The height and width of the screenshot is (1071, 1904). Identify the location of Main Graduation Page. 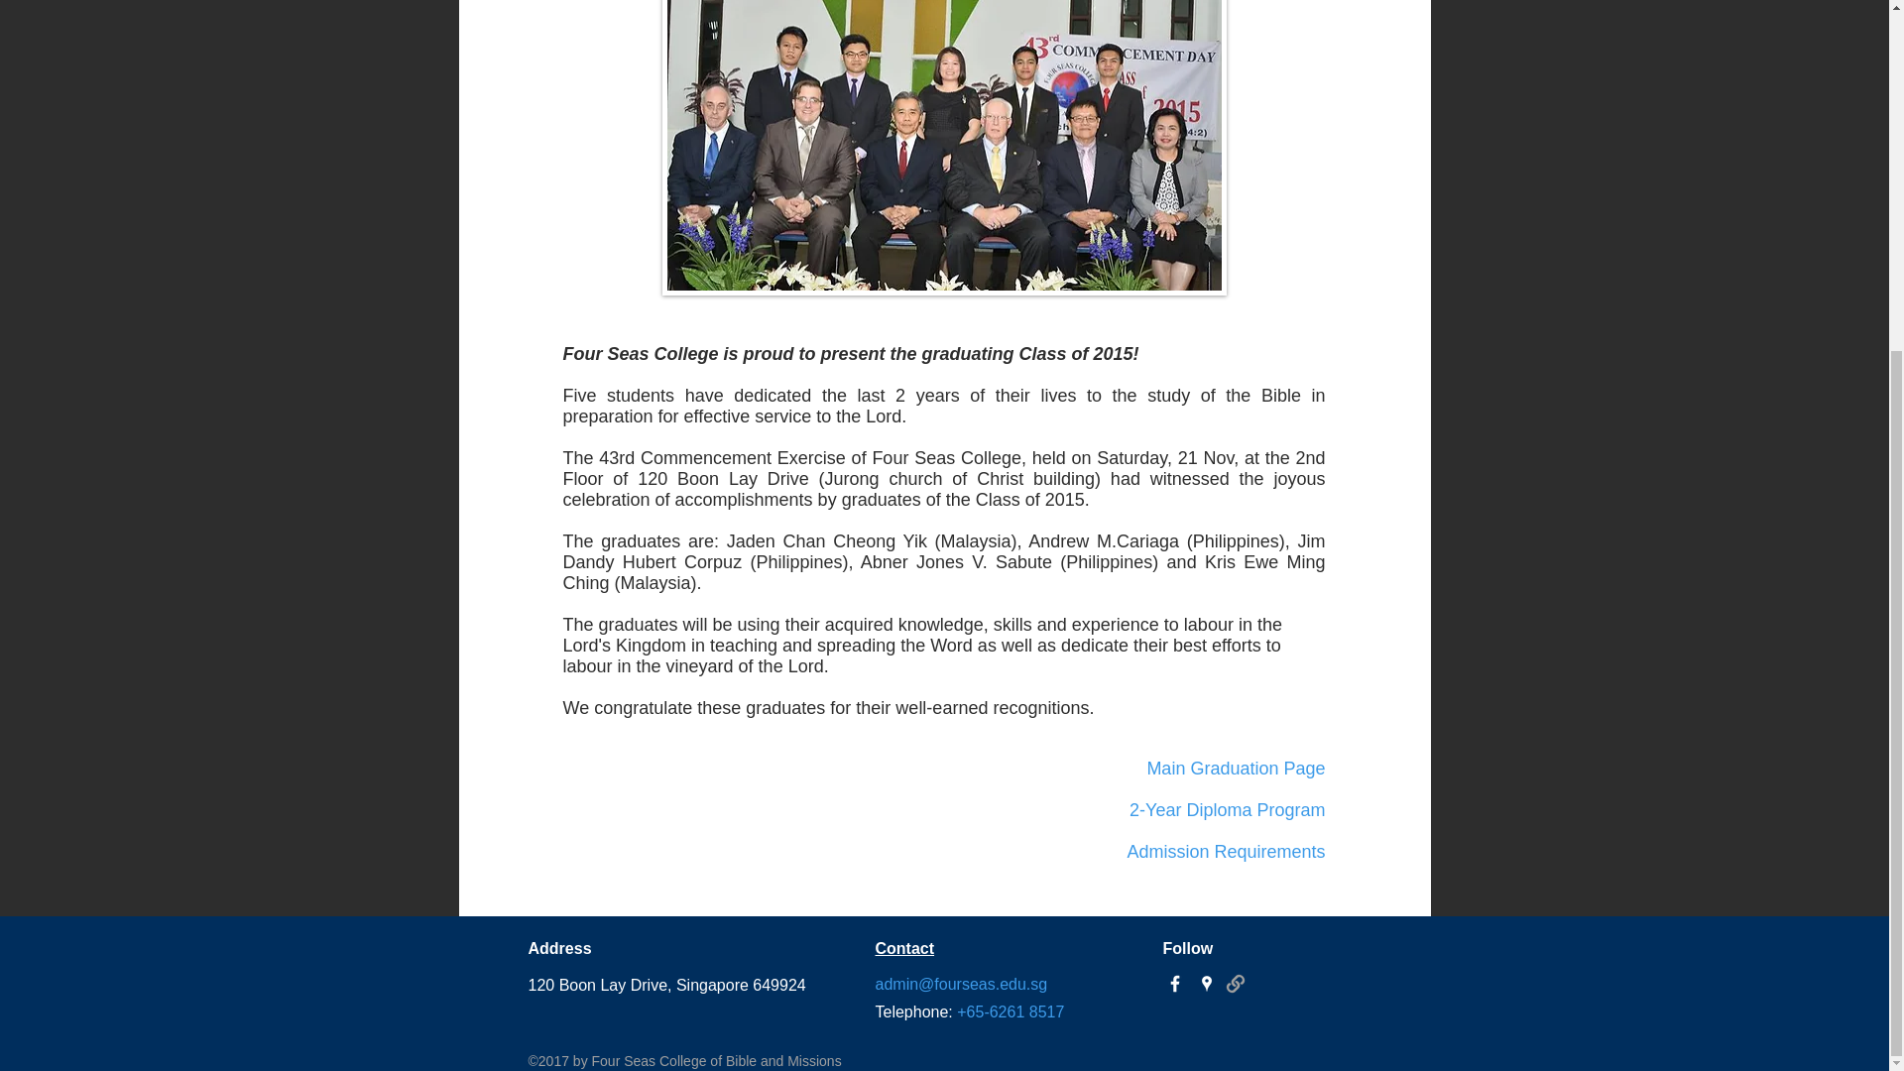
(1236, 768).